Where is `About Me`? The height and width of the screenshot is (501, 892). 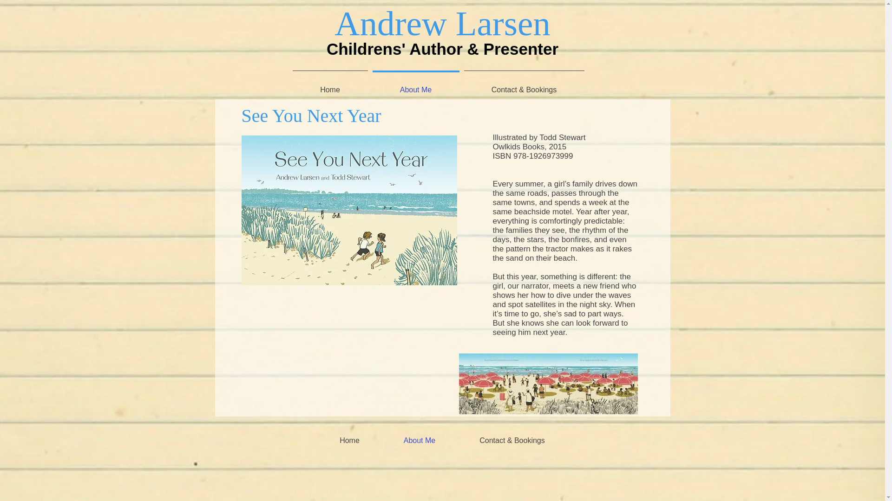
About Me is located at coordinates (420, 441).